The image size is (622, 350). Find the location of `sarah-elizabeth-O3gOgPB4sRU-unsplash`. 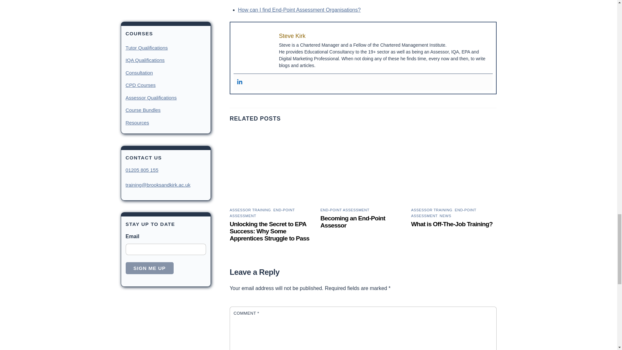

sarah-elizabeth-O3gOgPB4sRU-unsplash is located at coordinates (363, 167).